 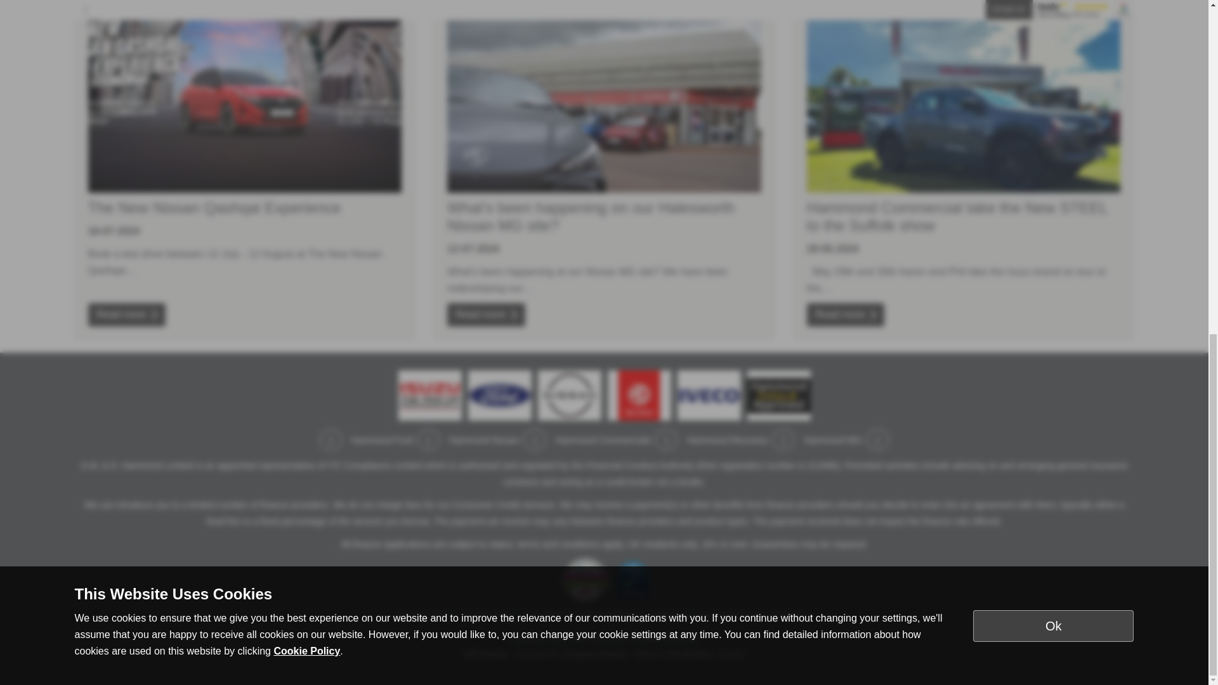 What do you see at coordinates (245, 99) in the screenshot?
I see `The New Nissan Qashqai Experience` at bounding box center [245, 99].